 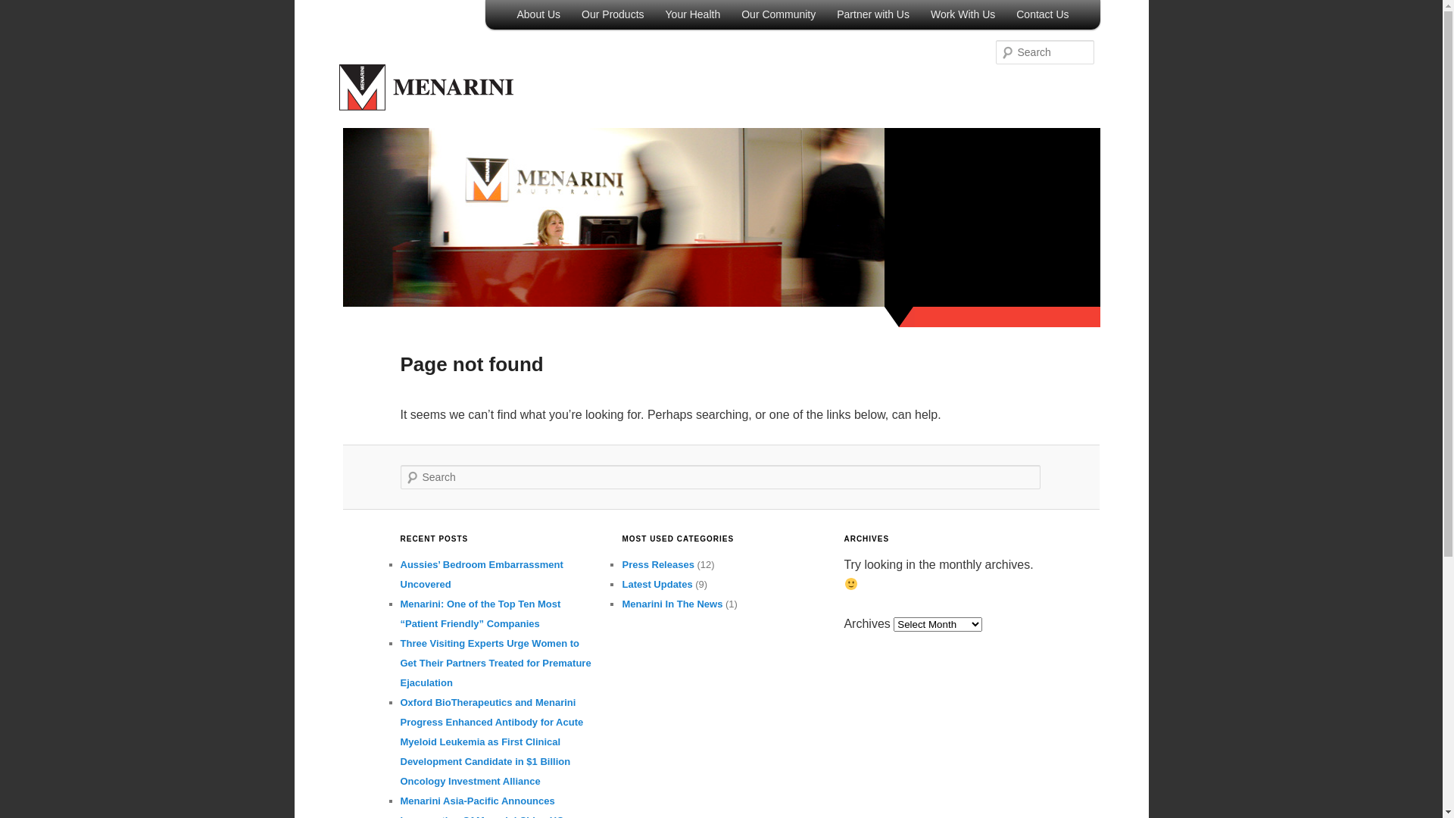 I want to click on Contact Us, so click(x=1042, y=14).